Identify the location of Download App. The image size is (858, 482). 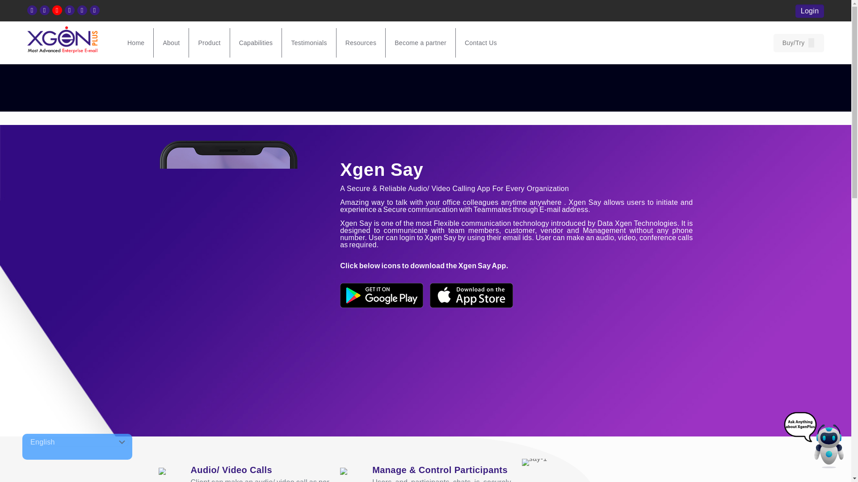
(95, 10).